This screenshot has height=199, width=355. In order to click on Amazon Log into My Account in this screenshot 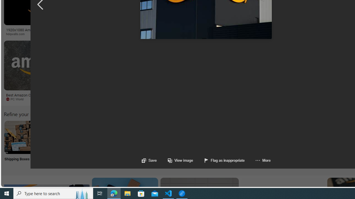, I will do `click(131, 137)`.